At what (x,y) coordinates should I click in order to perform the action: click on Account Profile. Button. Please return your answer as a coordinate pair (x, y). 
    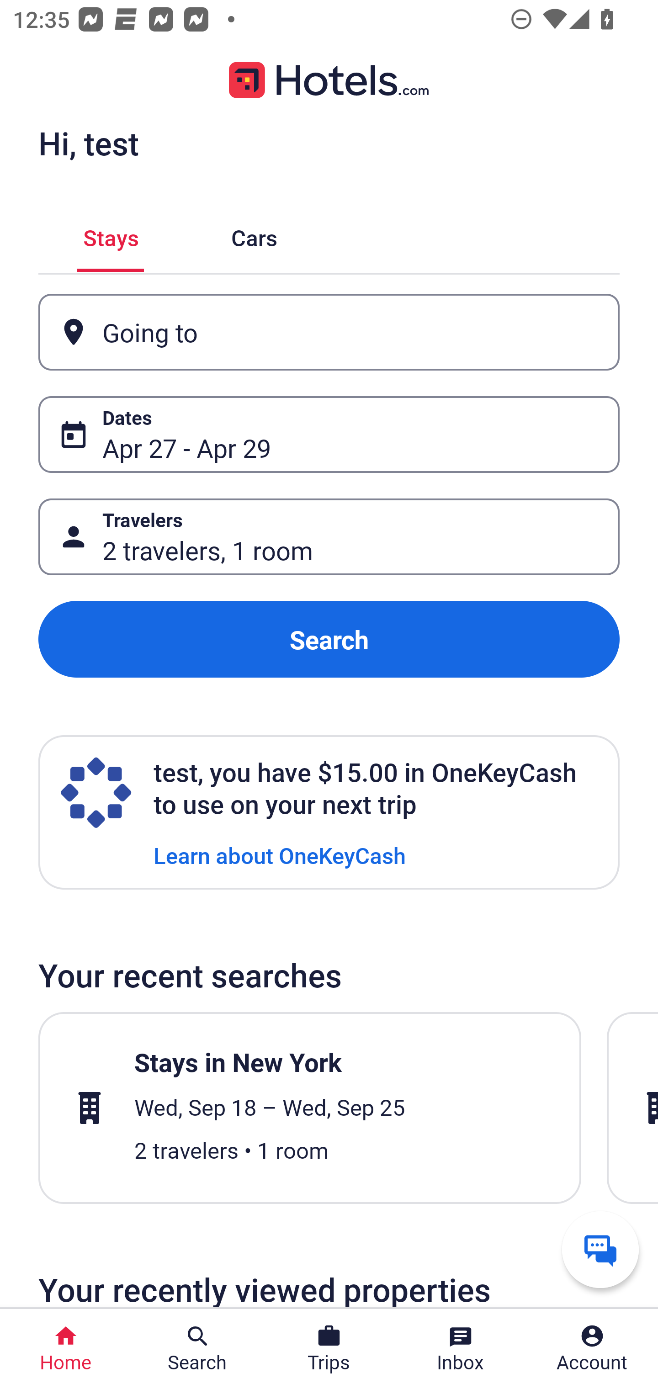
    Looking at the image, I should click on (592, 1349).